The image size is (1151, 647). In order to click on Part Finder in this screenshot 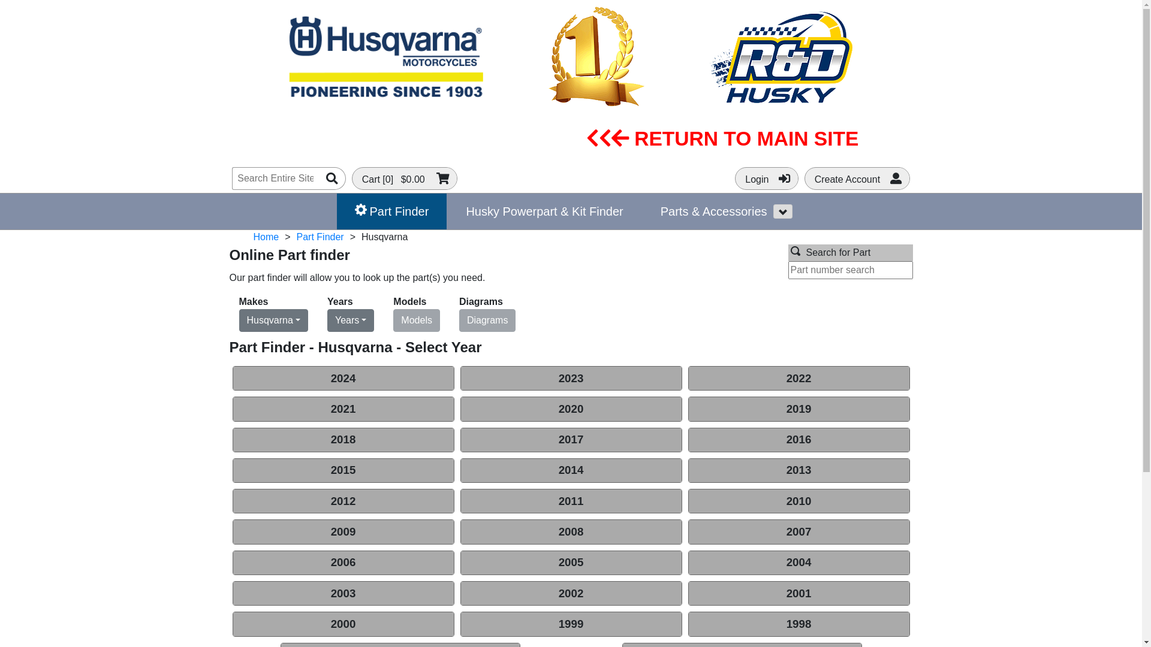, I will do `click(392, 211)`.